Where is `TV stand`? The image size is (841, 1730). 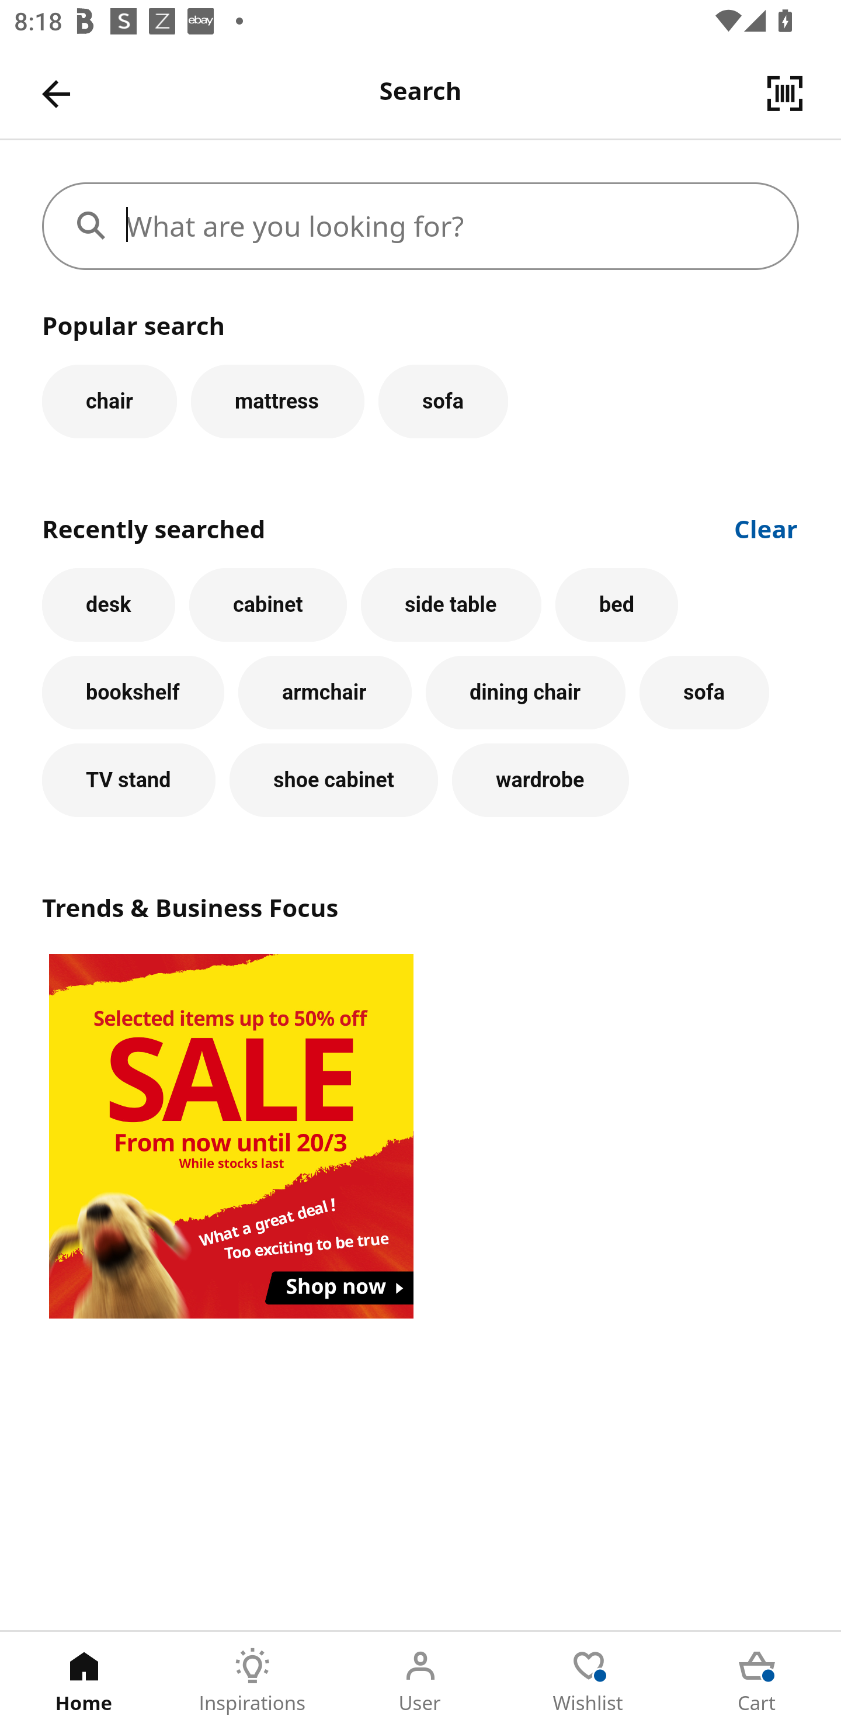
TV stand is located at coordinates (128, 780).